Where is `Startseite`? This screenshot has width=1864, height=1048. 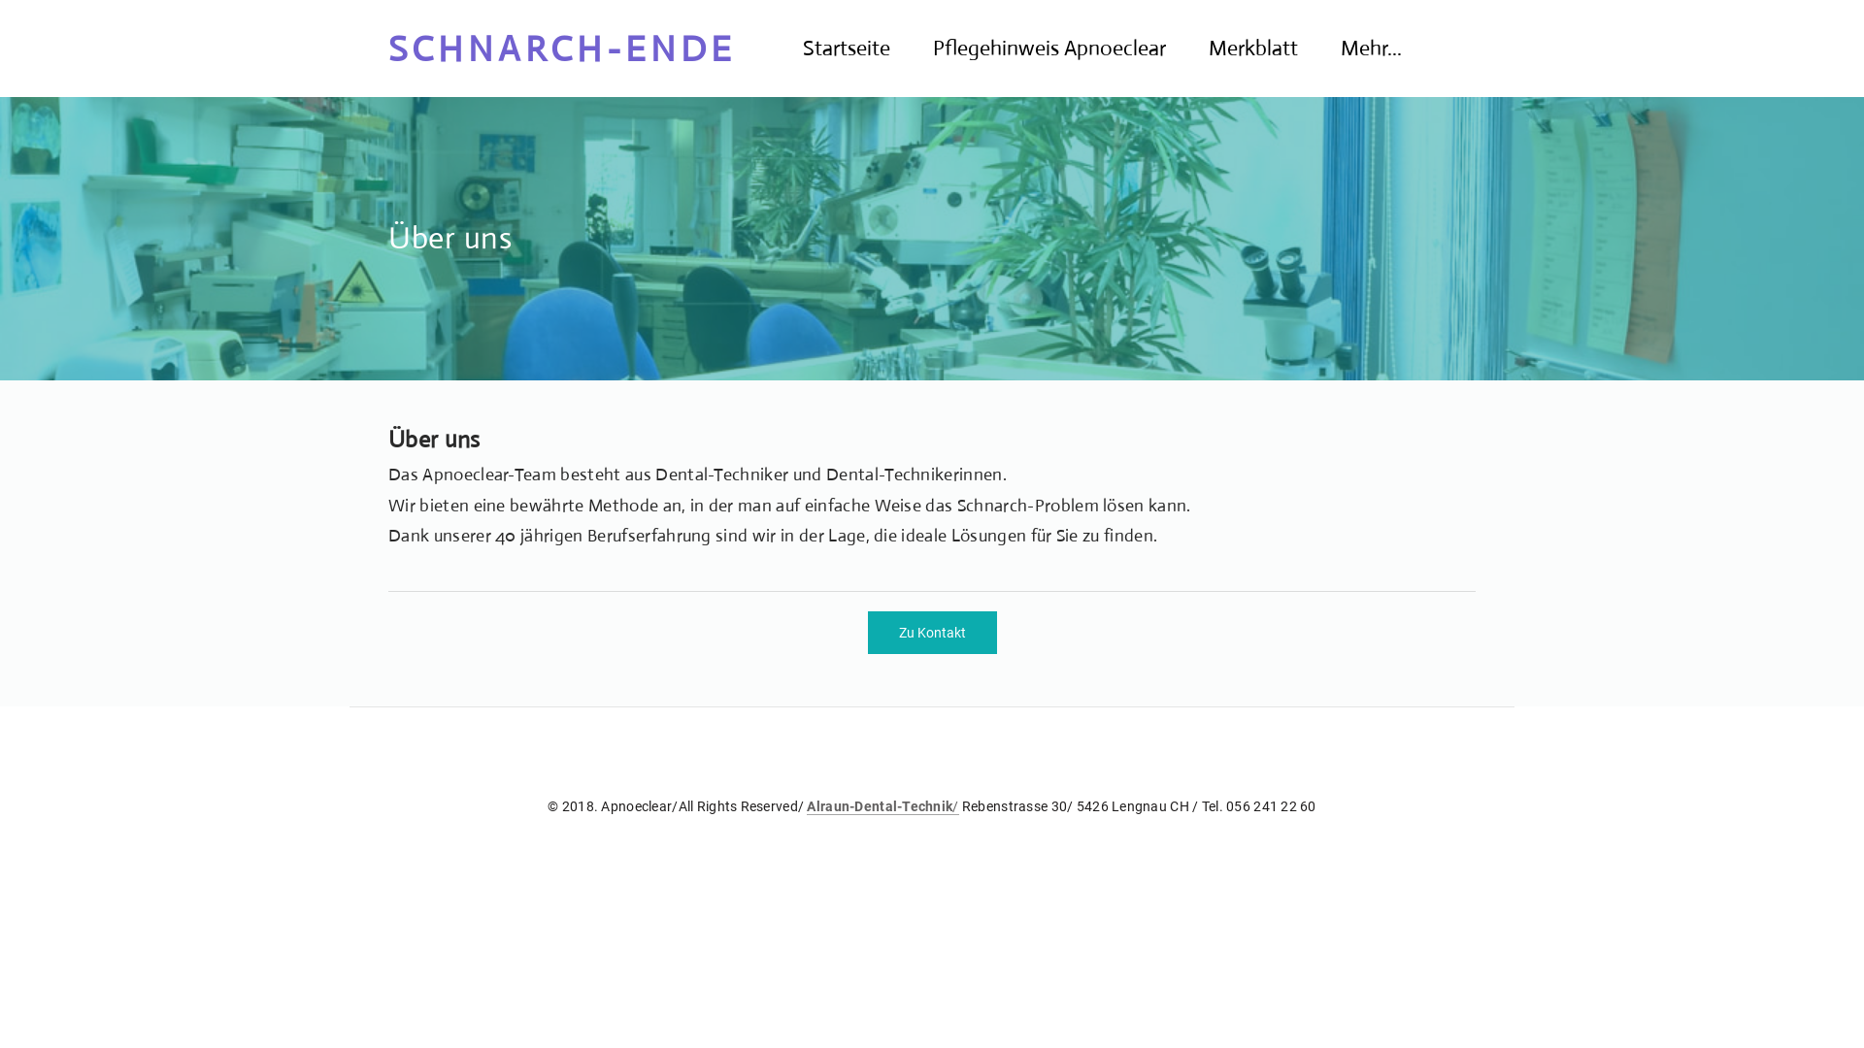
Startseite is located at coordinates (847, 49).